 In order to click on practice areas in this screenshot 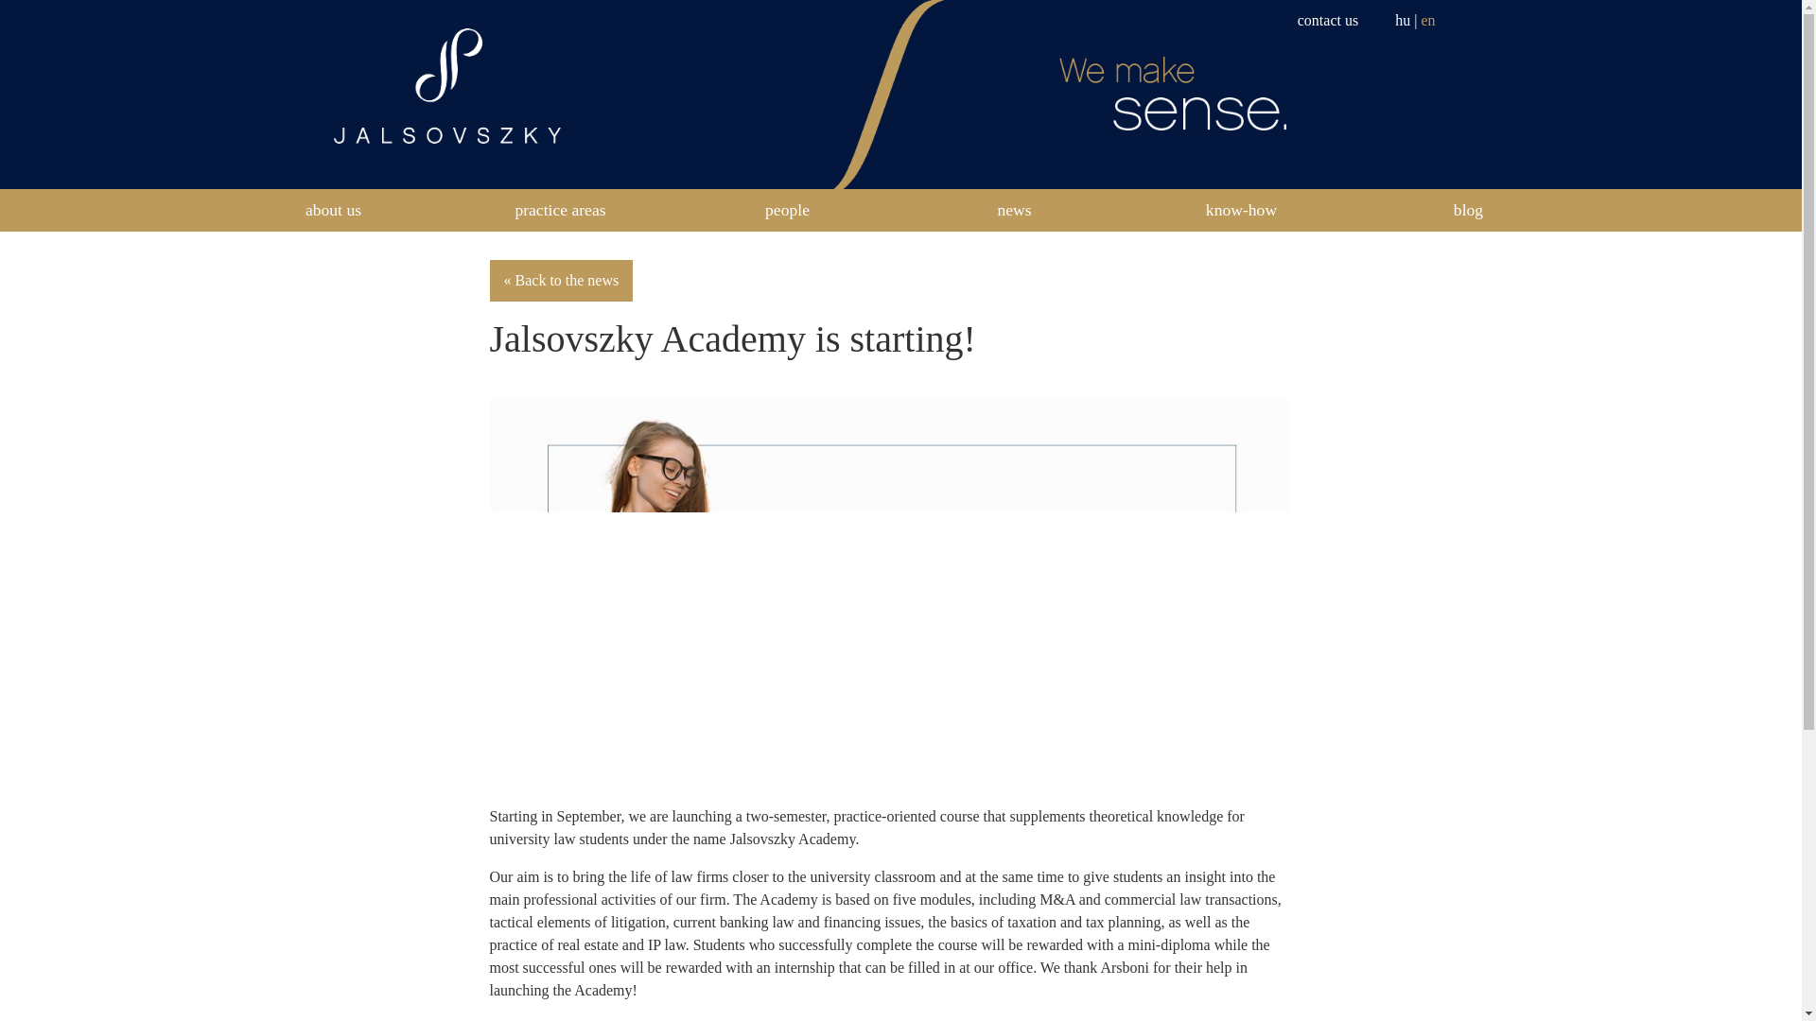, I will do `click(559, 210)`.